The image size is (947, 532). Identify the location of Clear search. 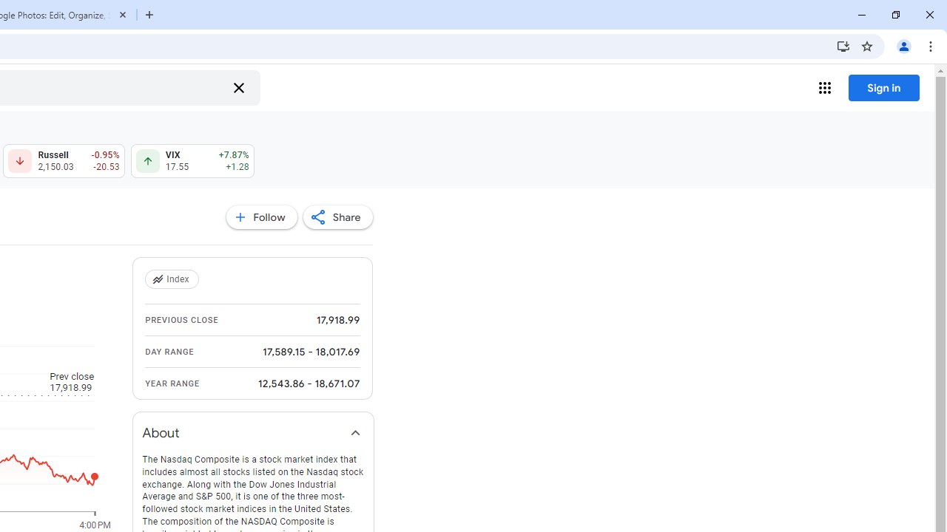
(238, 87).